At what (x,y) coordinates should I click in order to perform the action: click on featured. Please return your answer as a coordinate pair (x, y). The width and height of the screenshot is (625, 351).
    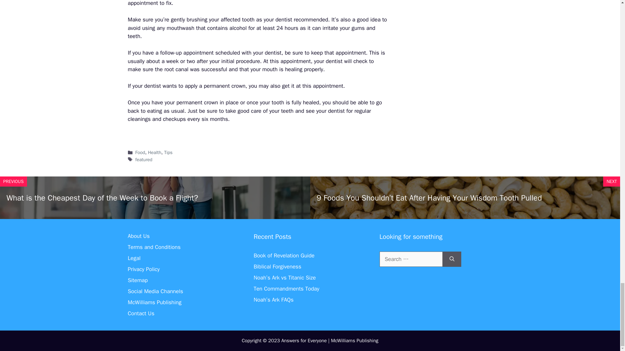
    Looking at the image, I should click on (144, 159).